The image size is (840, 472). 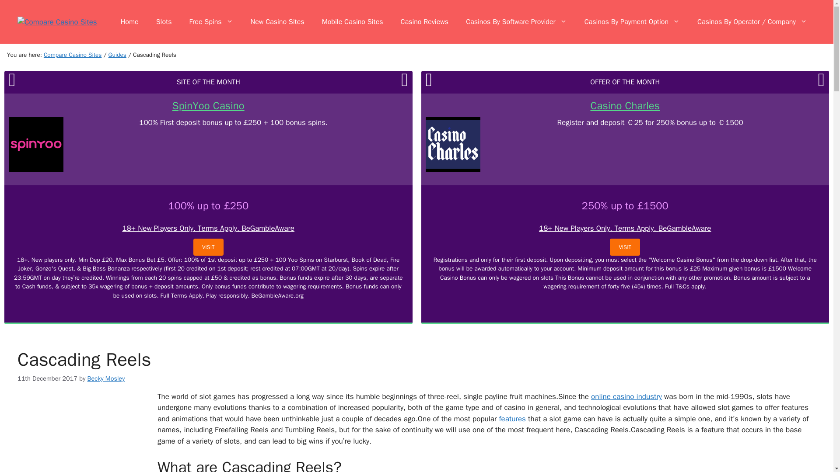 I want to click on Item, so click(x=117, y=54).